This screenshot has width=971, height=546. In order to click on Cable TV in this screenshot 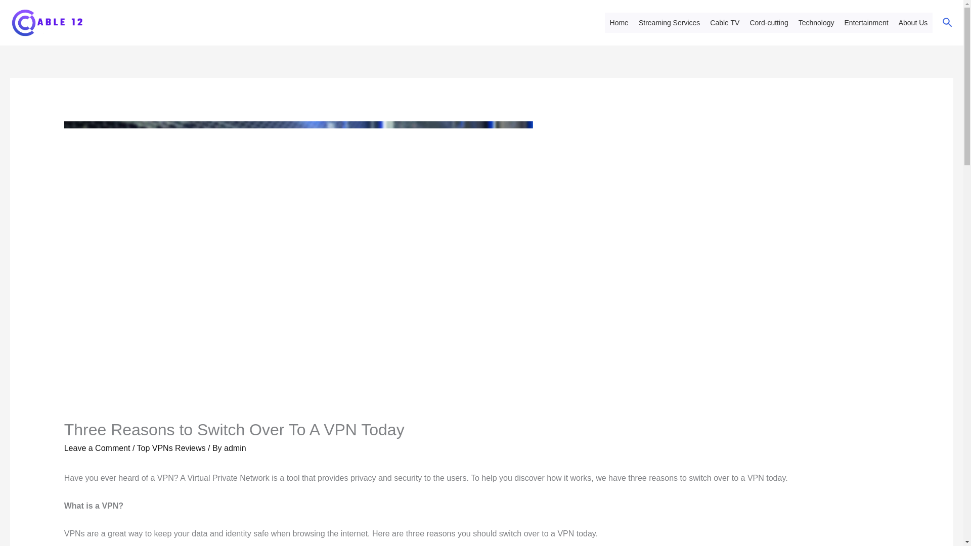, I will do `click(724, 22)`.